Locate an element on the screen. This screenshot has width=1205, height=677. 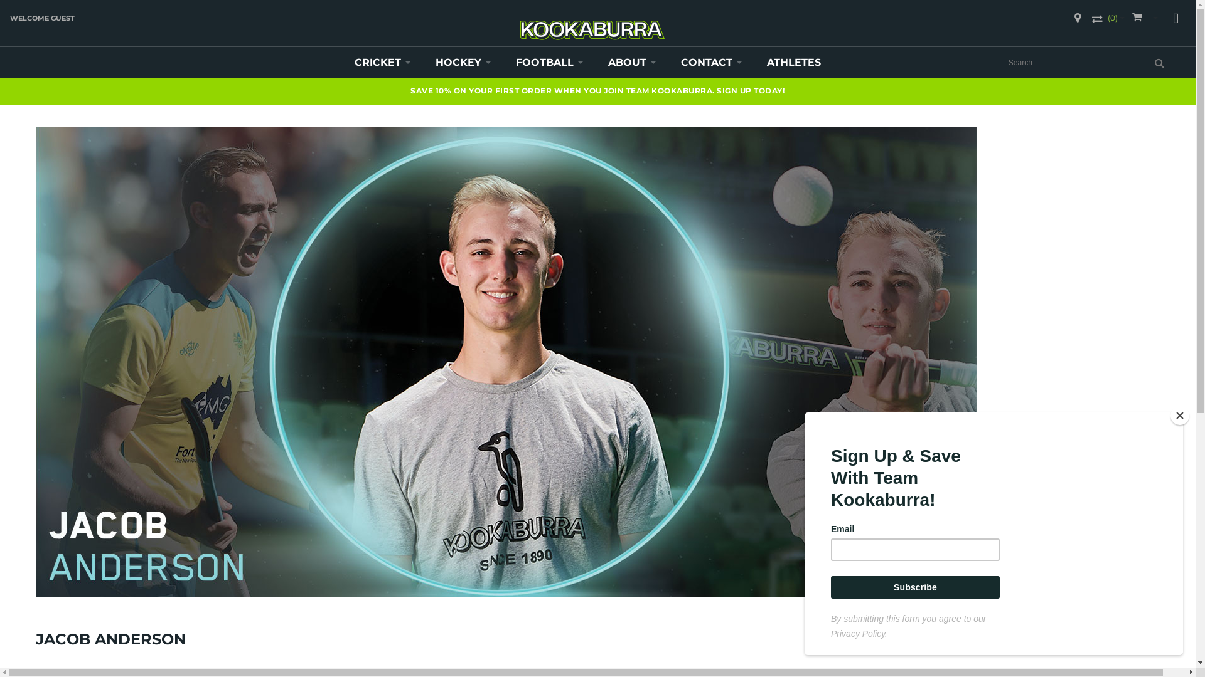
CRICKET   is located at coordinates (383, 63).